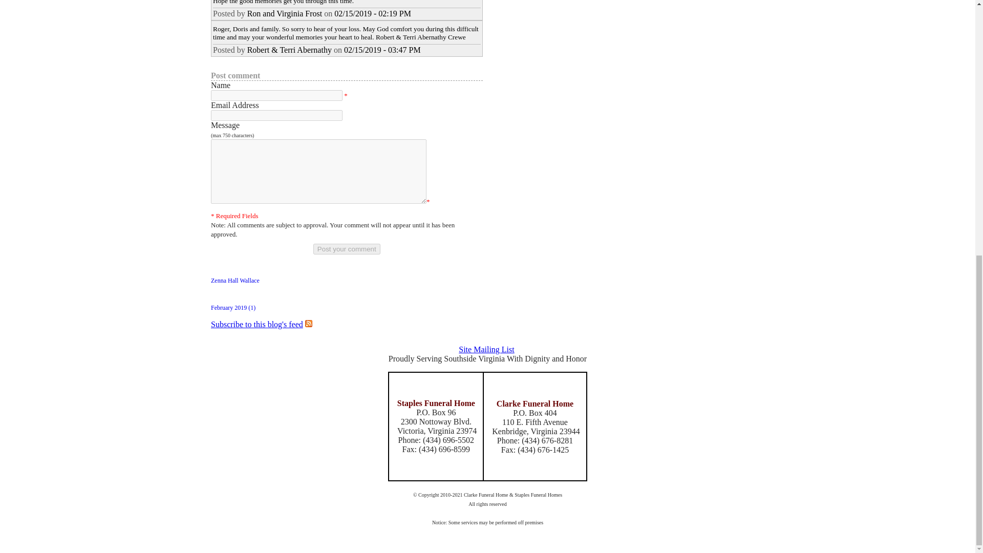 Image resolution: width=983 pixels, height=553 pixels. Describe the element at coordinates (235, 281) in the screenshot. I see `Zenna Hall Wallace` at that location.